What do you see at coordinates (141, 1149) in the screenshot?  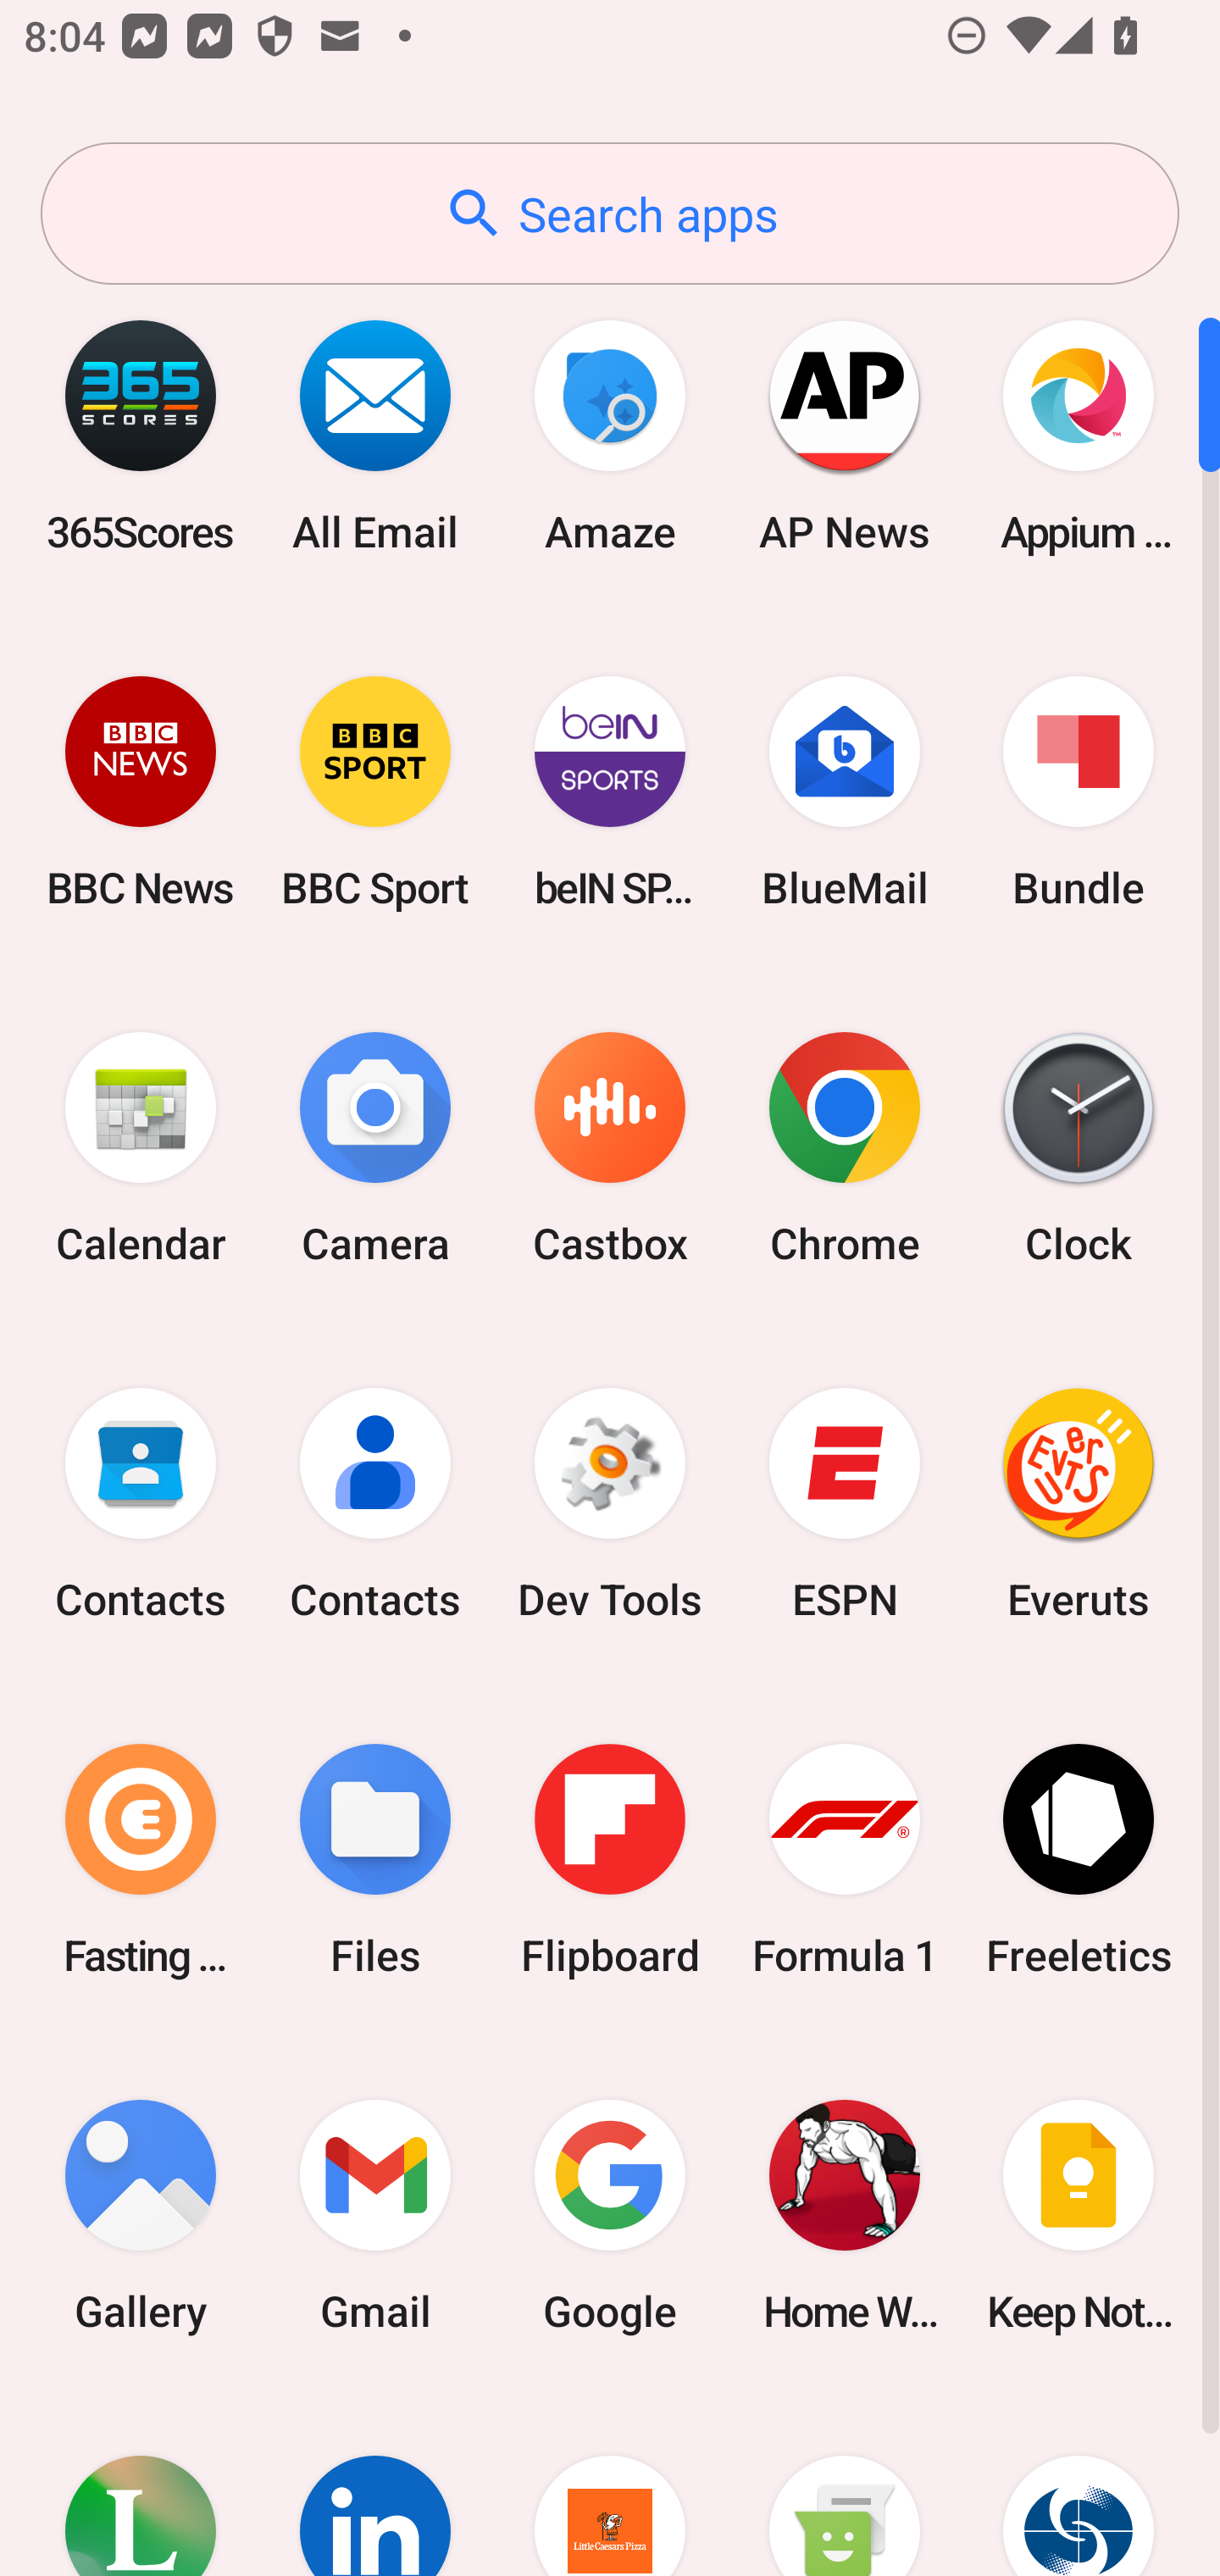 I see `Calendar` at bounding box center [141, 1149].